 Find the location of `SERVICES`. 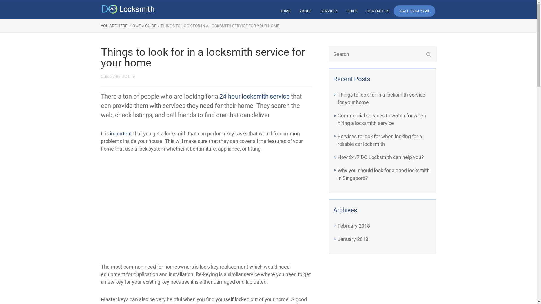

SERVICES is located at coordinates (329, 11).